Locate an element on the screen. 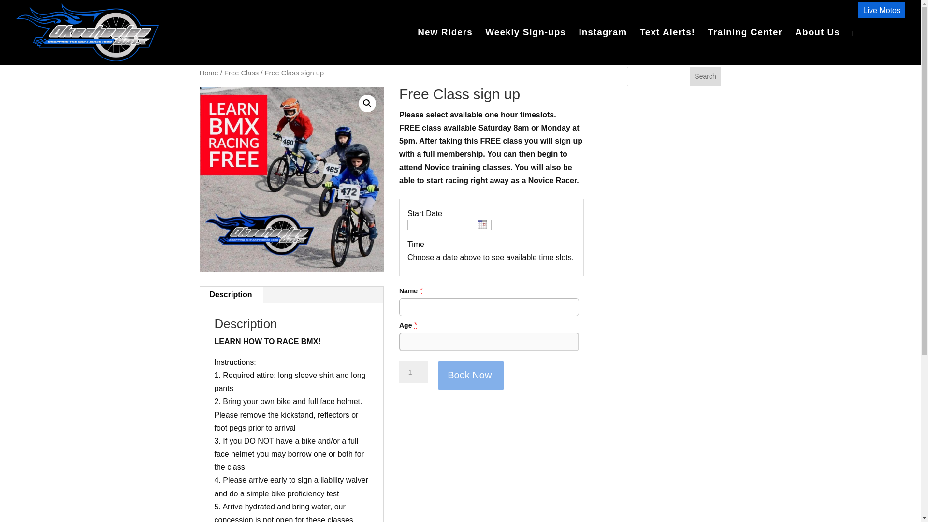 This screenshot has height=522, width=928. New Riders is located at coordinates (445, 46).